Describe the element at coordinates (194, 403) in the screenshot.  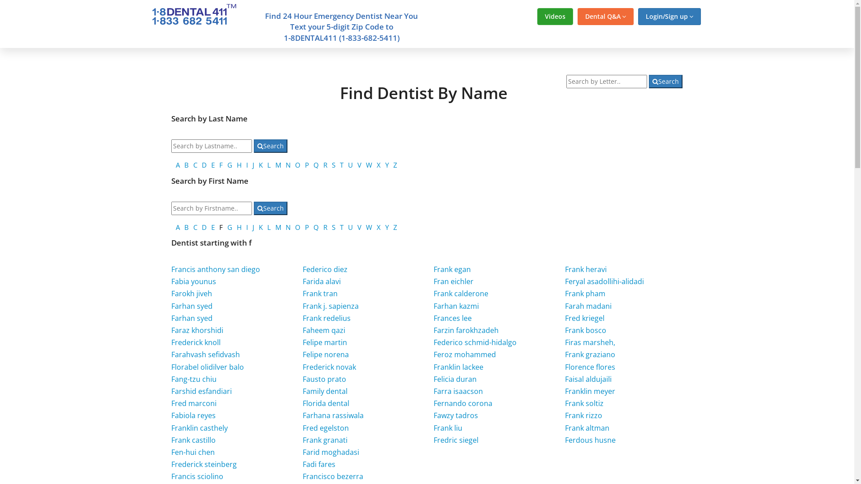
I see `Fred marconi` at that location.